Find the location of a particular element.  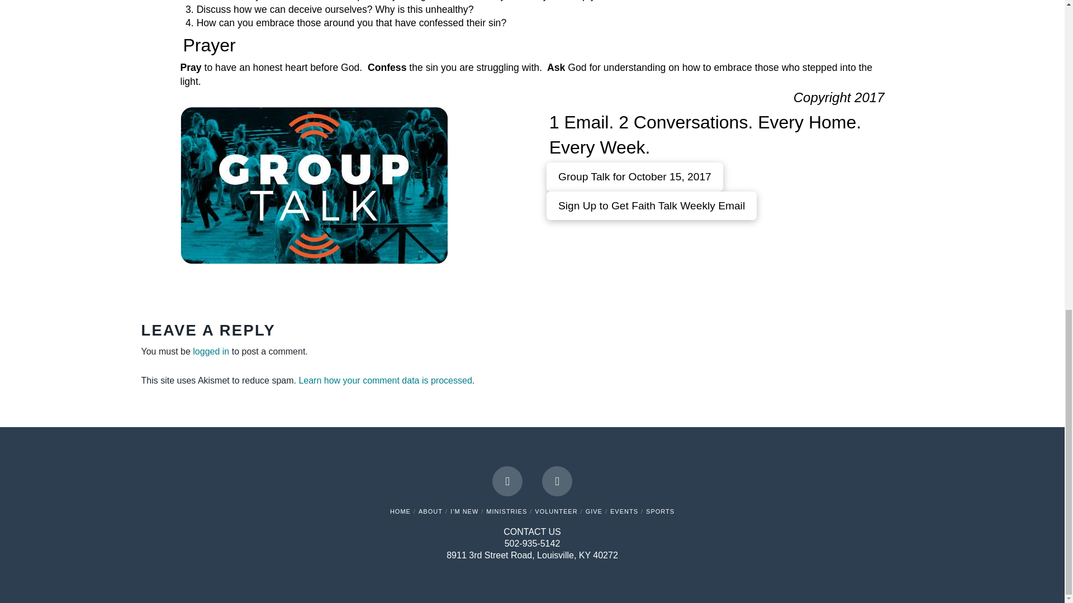

Learn how your comment data is processed is located at coordinates (384, 380).